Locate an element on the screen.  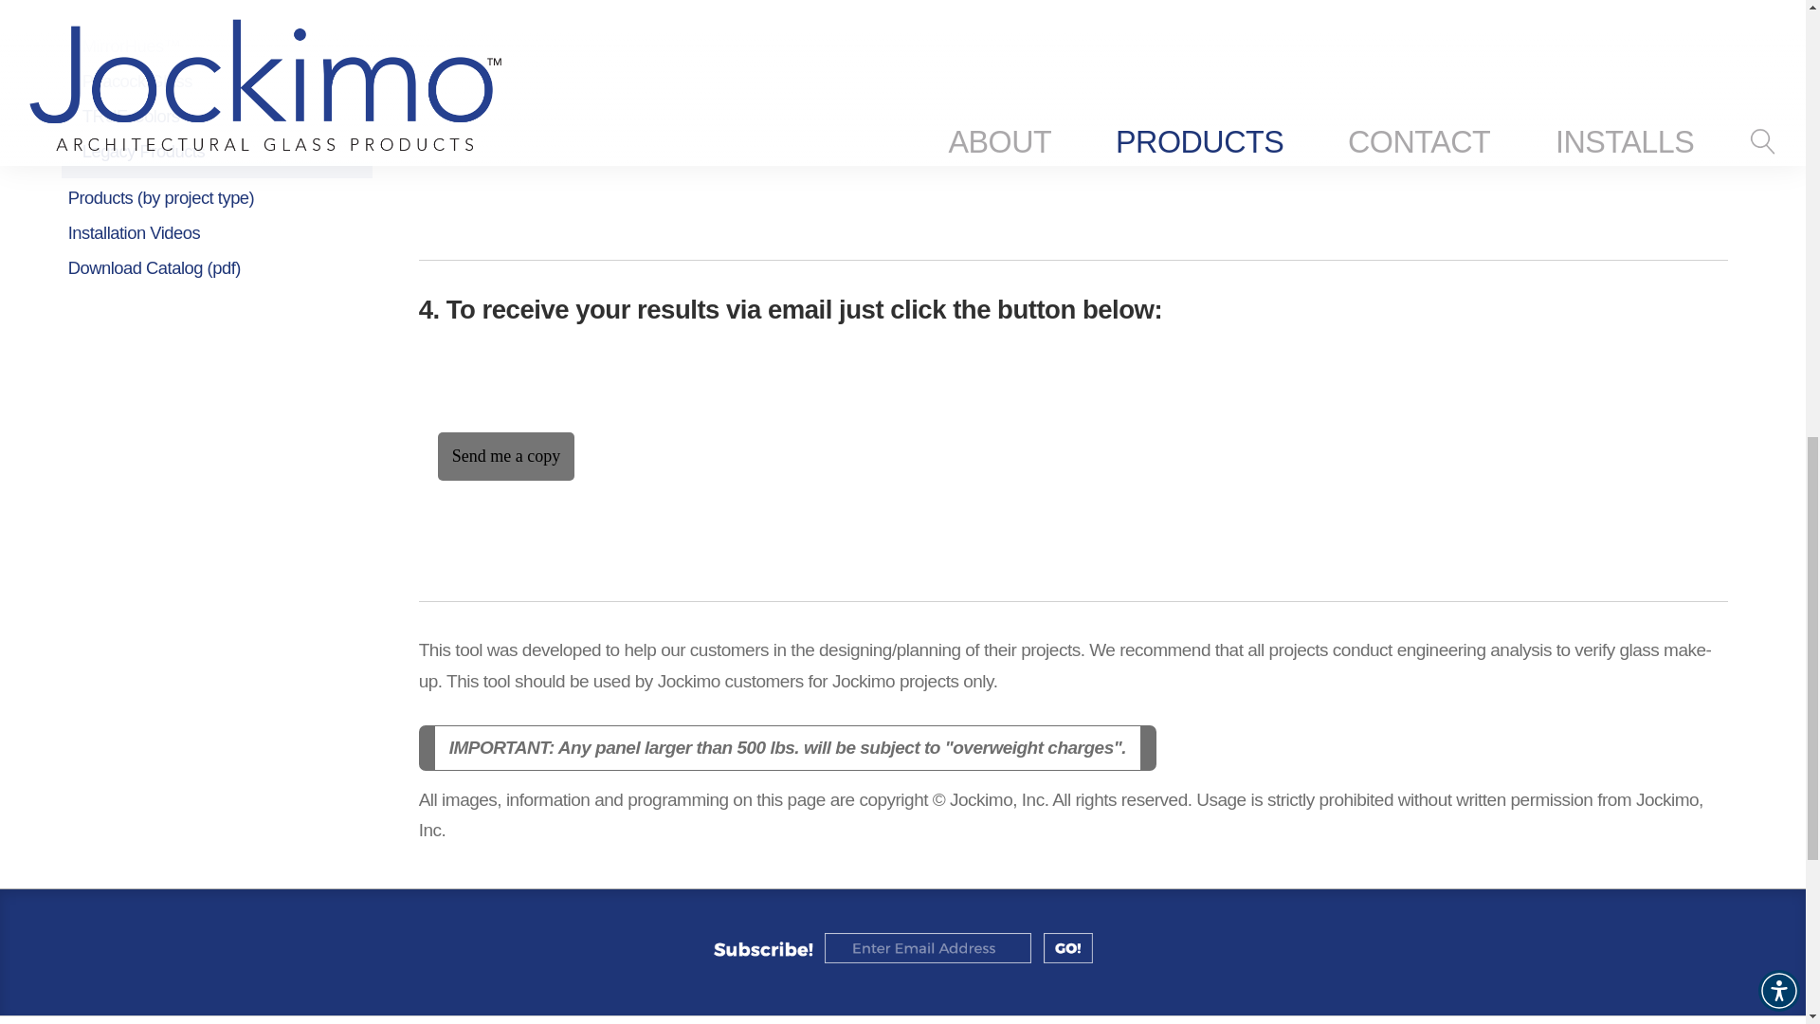
Send me a copy is located at coordinates (506, 455).